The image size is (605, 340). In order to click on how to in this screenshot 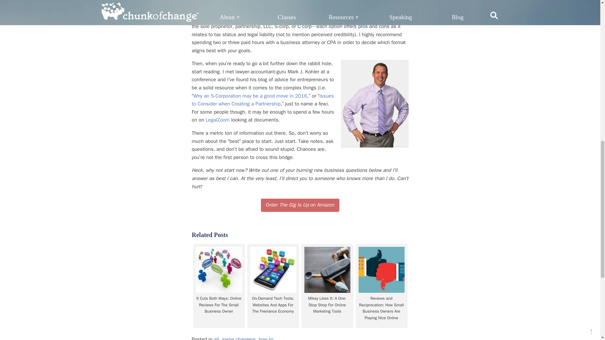, I will do `click(266, 338)`.